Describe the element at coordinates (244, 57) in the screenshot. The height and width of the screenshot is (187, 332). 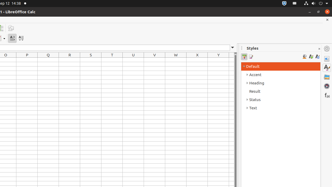
I see `Cell Styles` at that location.